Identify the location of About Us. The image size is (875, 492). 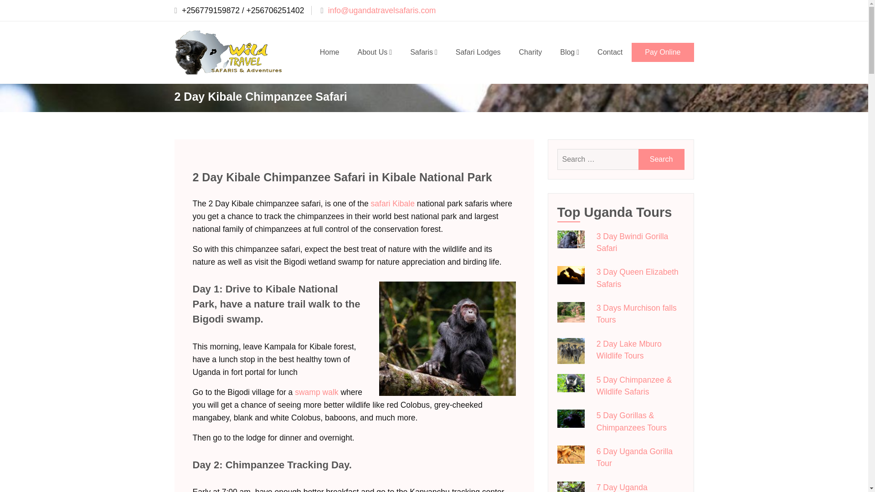
(375, 52).